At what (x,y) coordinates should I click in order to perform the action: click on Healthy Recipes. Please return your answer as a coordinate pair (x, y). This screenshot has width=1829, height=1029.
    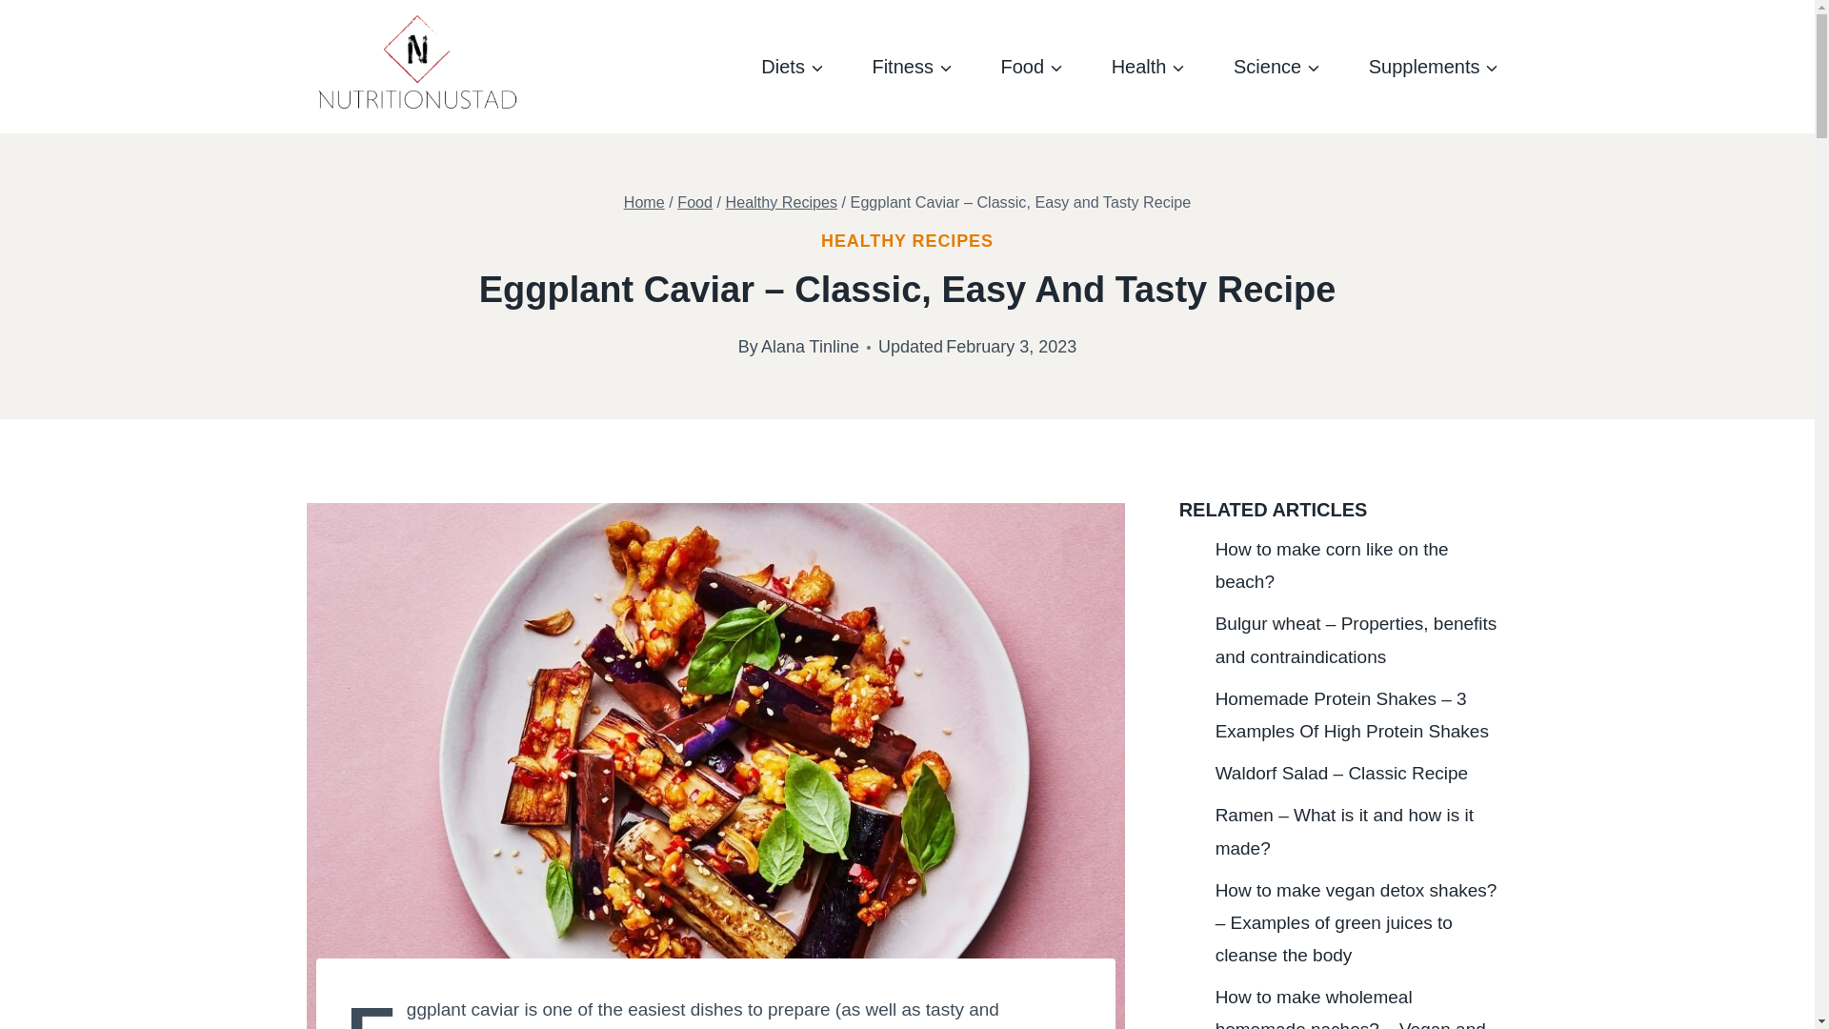
    Looking at the image, I should click on (781, 202).